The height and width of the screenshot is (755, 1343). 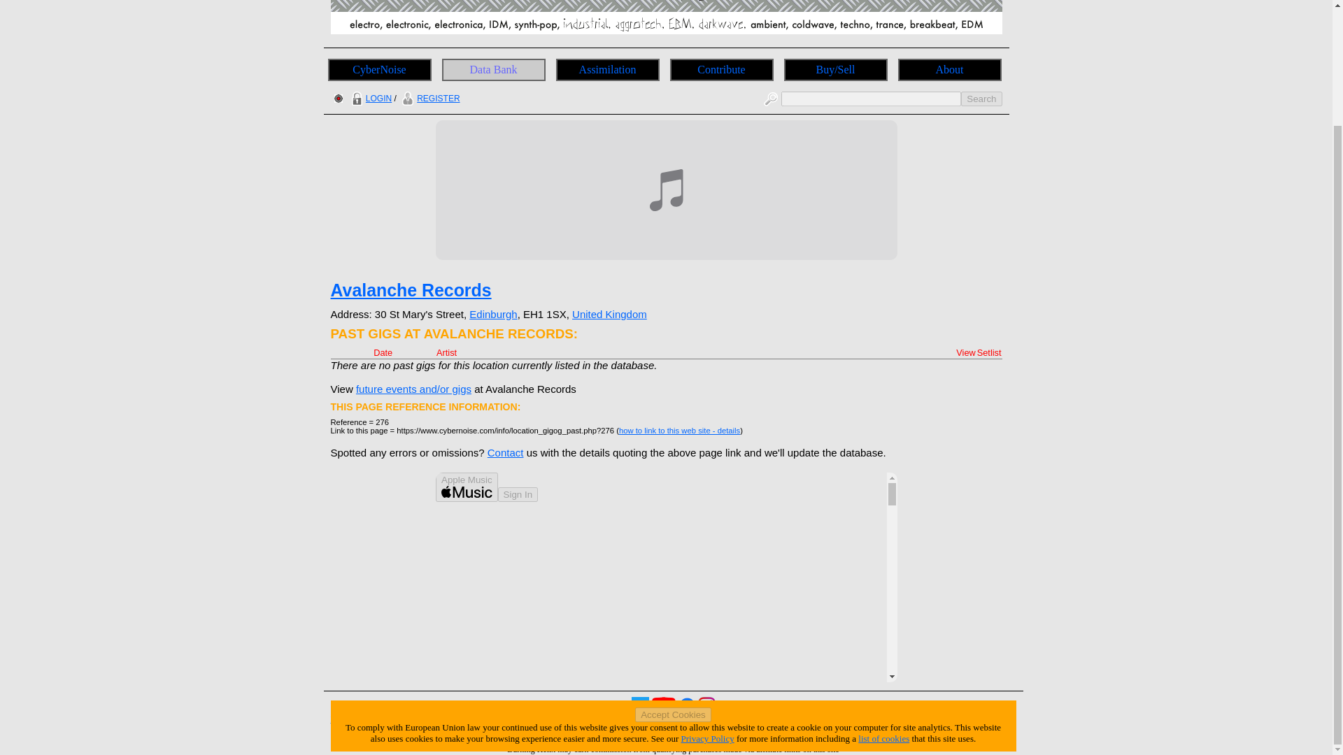 I want to click on About, so click(x=950, y=70).